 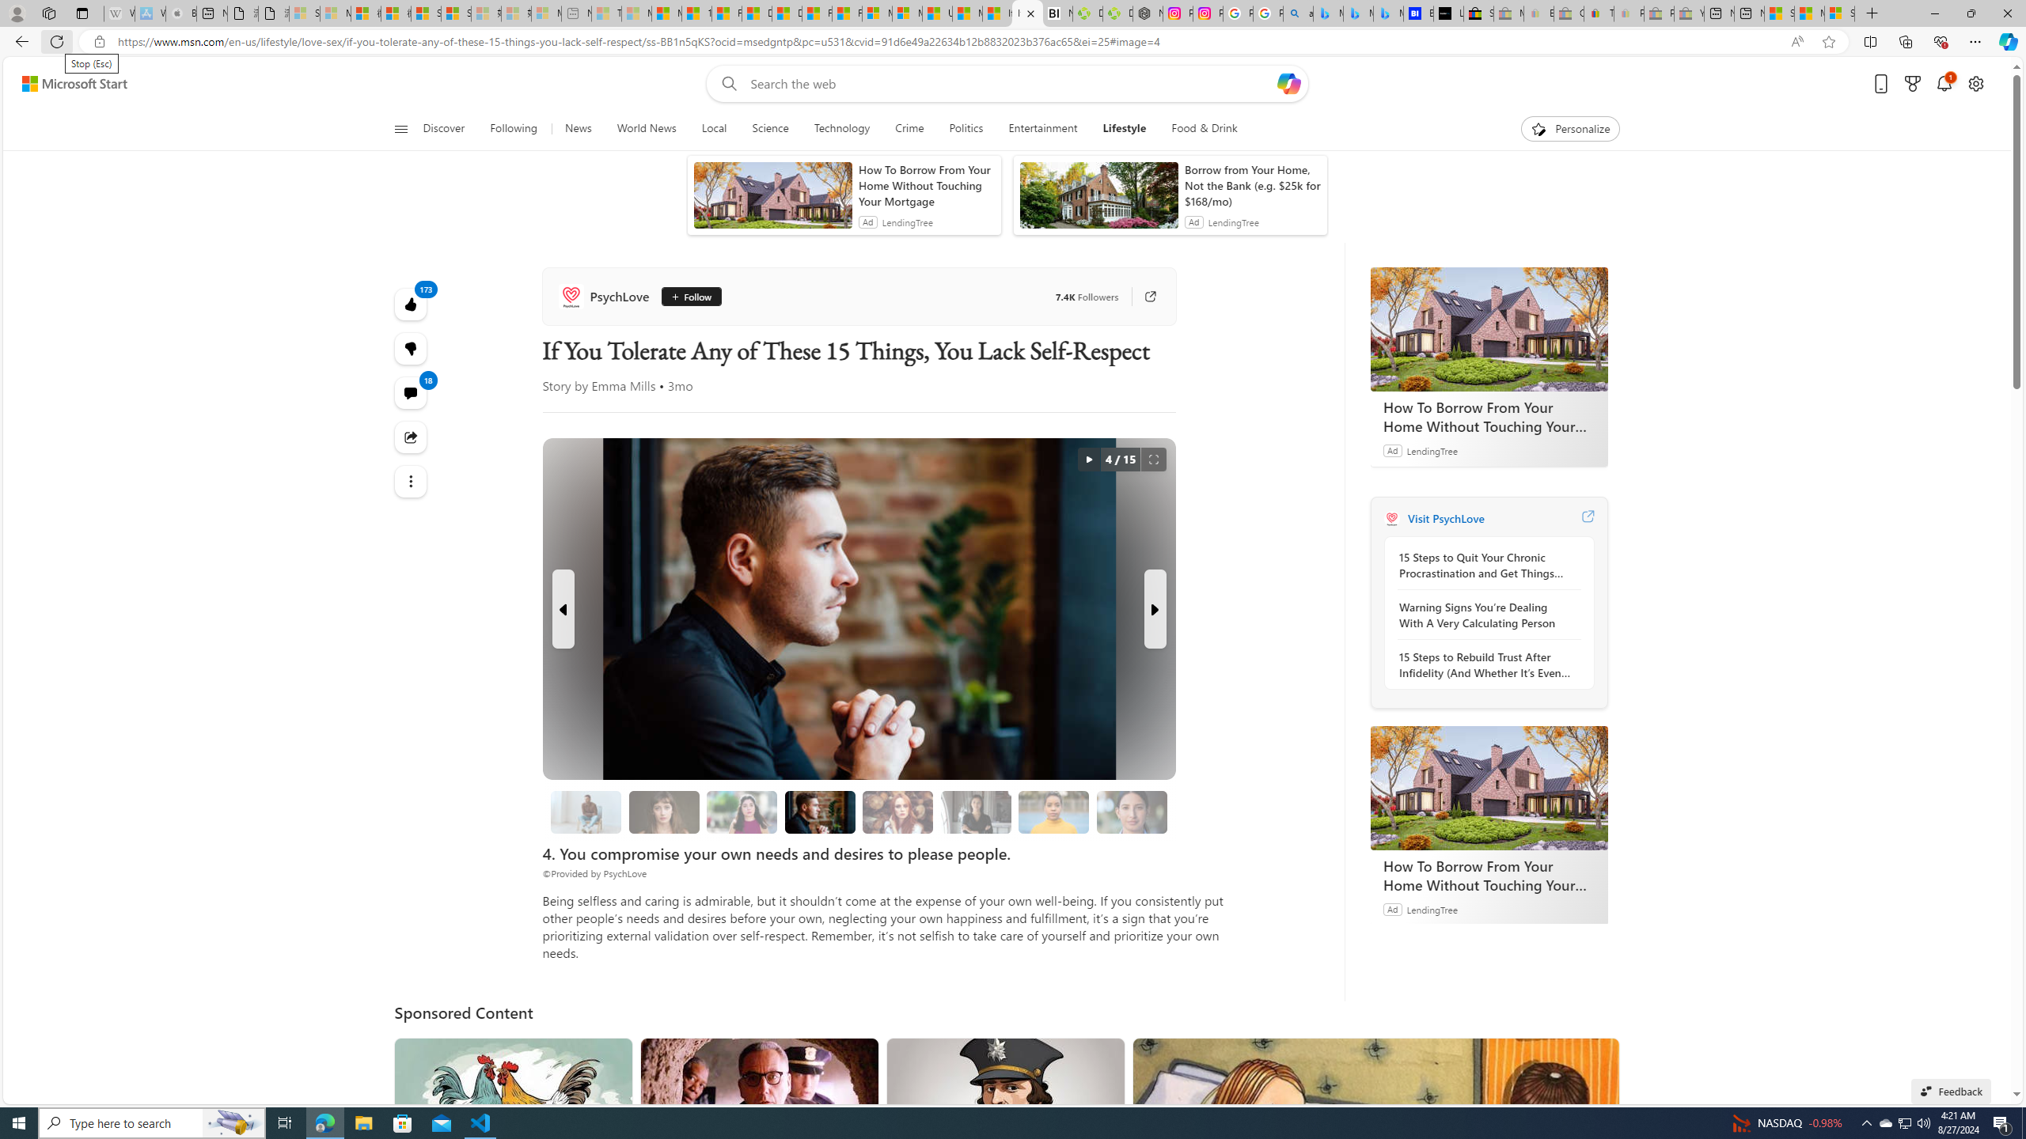 I want to click on 173 Like, so click(x=412, y=304).